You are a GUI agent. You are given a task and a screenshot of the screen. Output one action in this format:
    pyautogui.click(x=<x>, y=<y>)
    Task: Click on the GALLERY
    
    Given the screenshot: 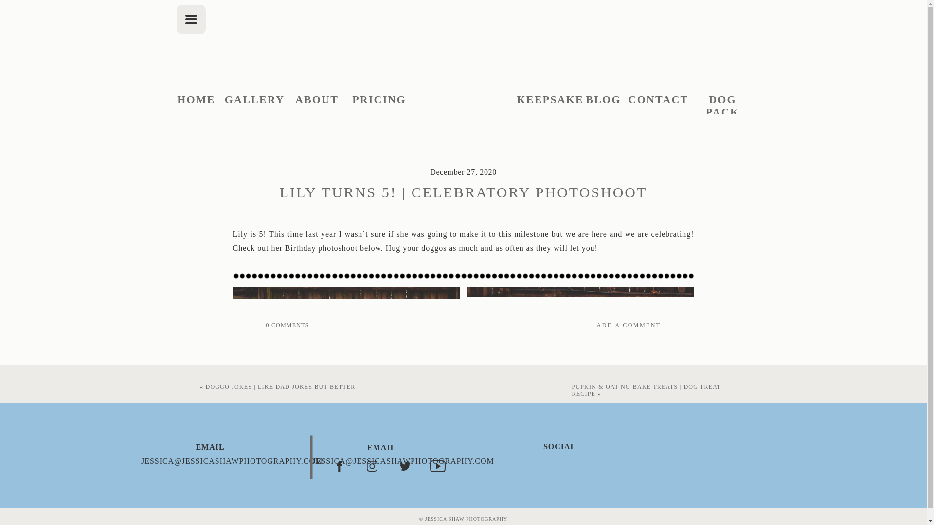 What is the action you would take?
    pyautogui.click(x=255, y=100)
    